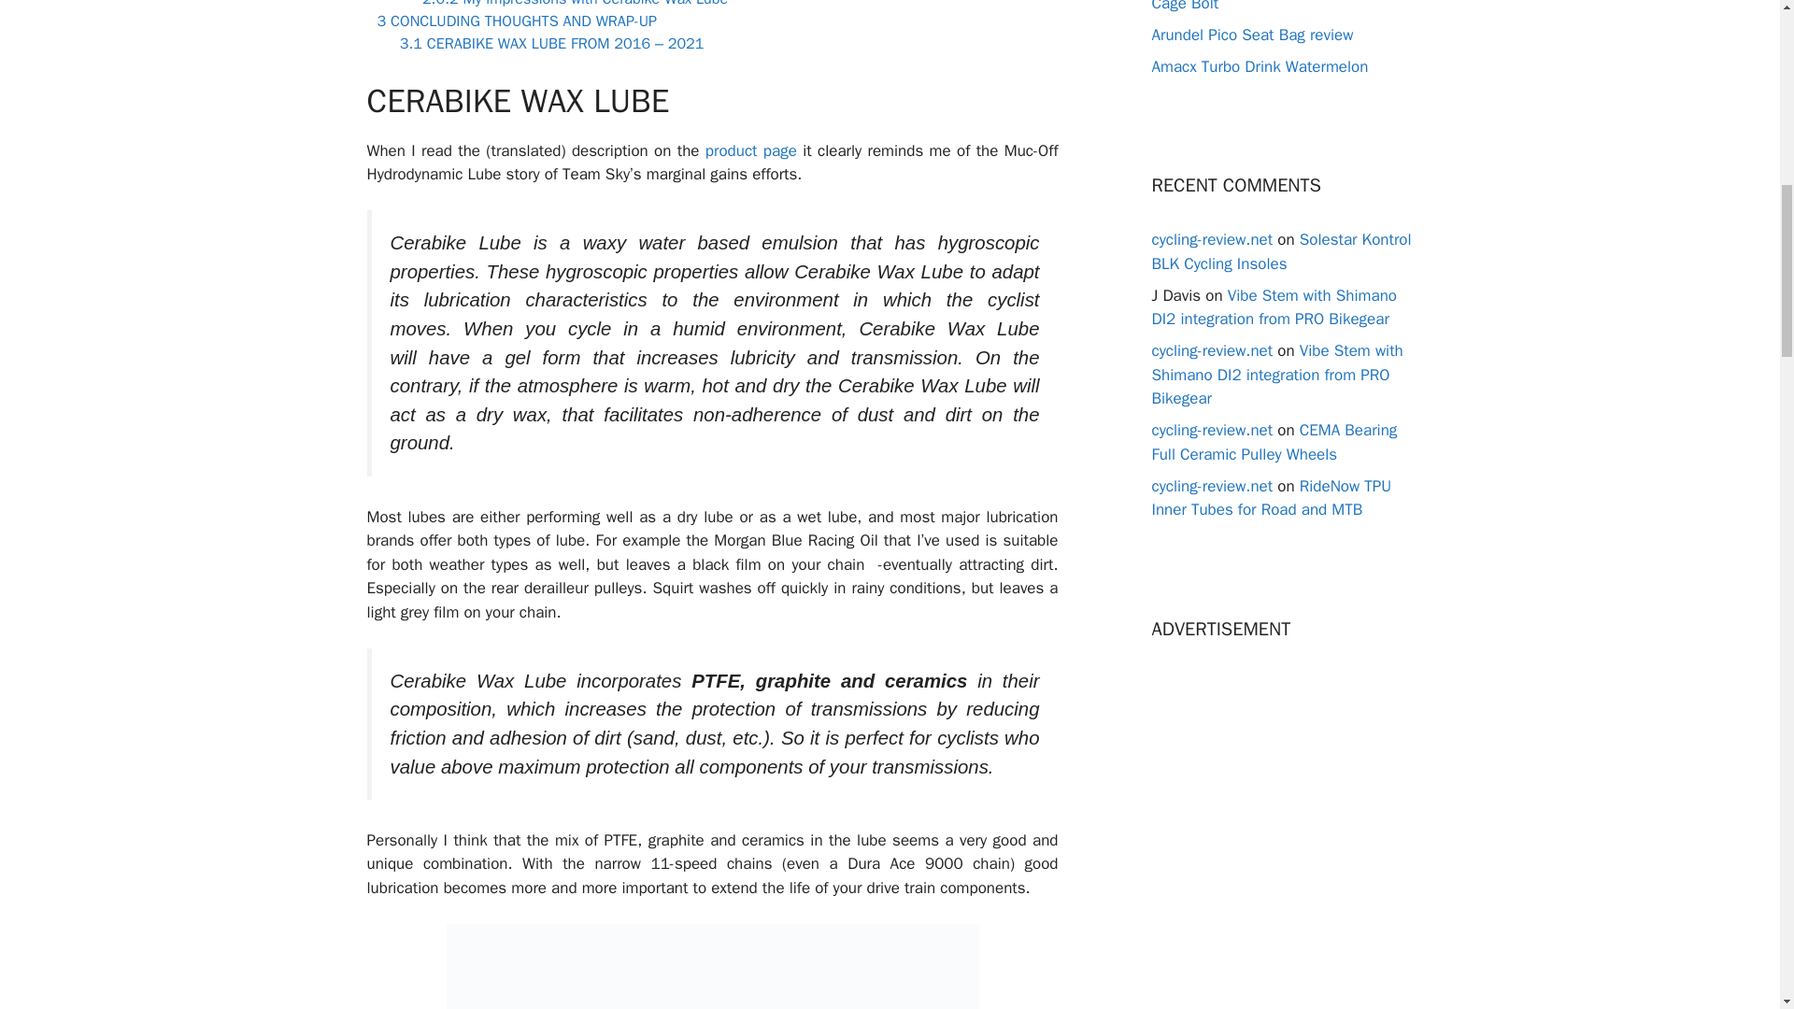 The image size is (1794, 1009). Describe the element at coordinates (750, 150) in the screenshot. I see `product page` at that location.